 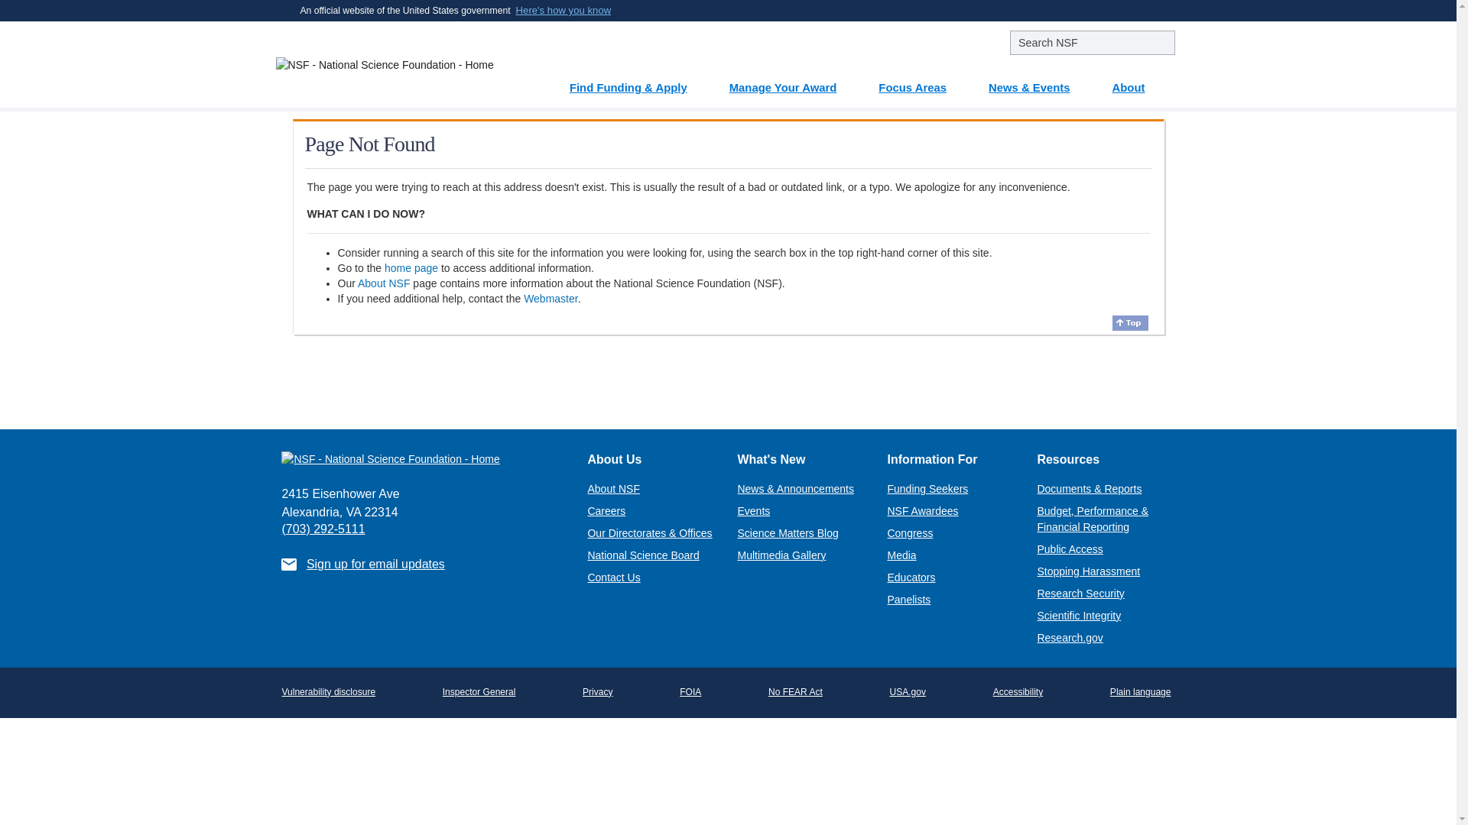 What do you see at coordinates (781, 555) in the screenshot?
I see `Multimedia Gallery` at bounding box center [781, 555].